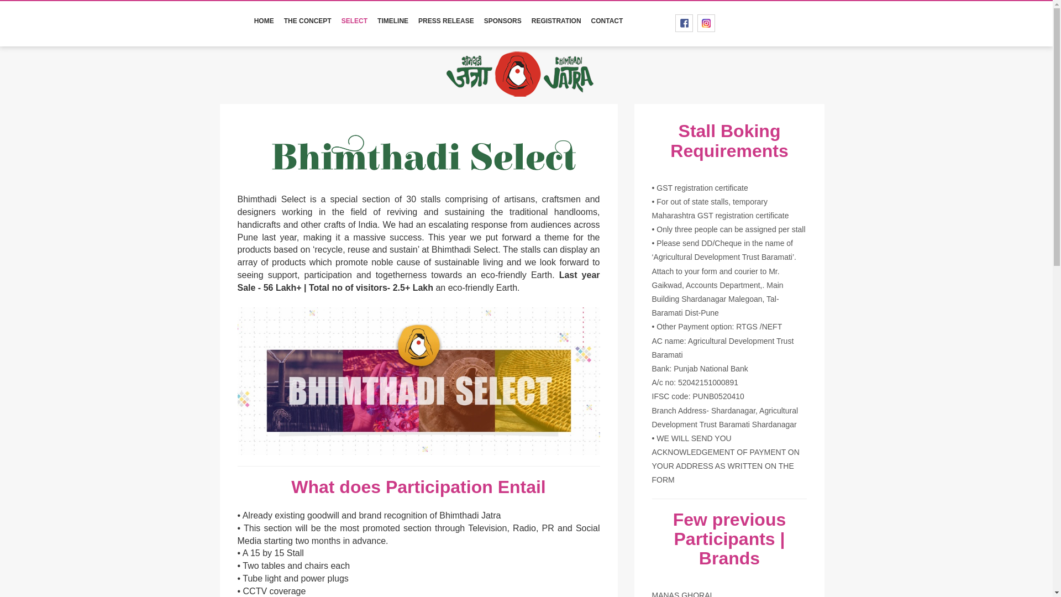  I want to click on THE CONCEPT, so click(307, 21).